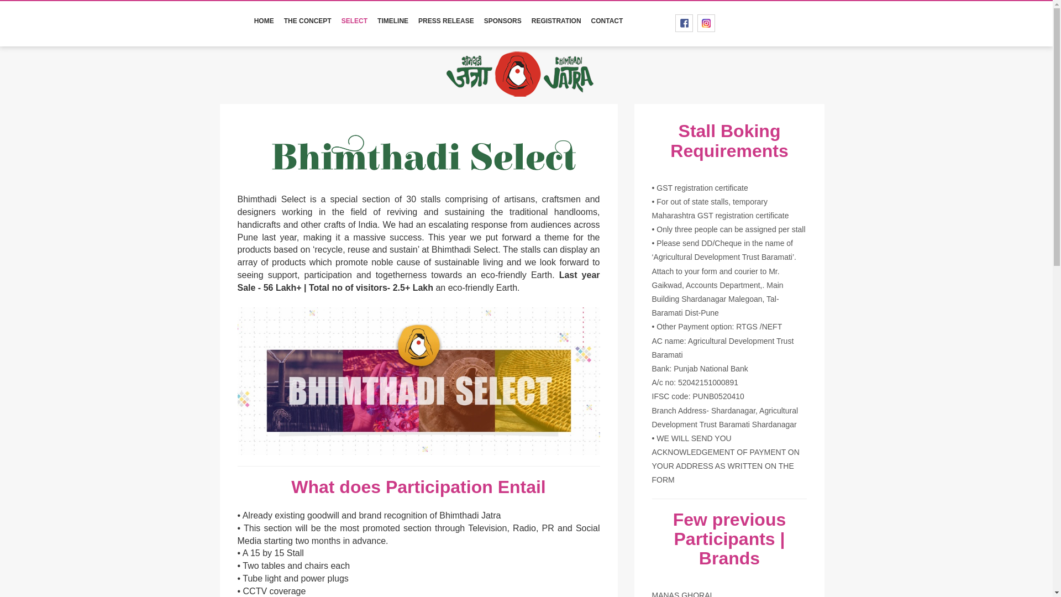  I want to click on THE CONCEPT, so click(307, 21).